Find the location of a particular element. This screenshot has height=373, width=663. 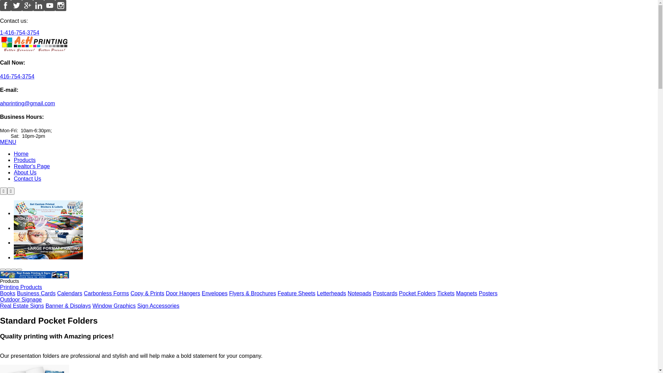

Tickets is located at coordinates (446, 294).